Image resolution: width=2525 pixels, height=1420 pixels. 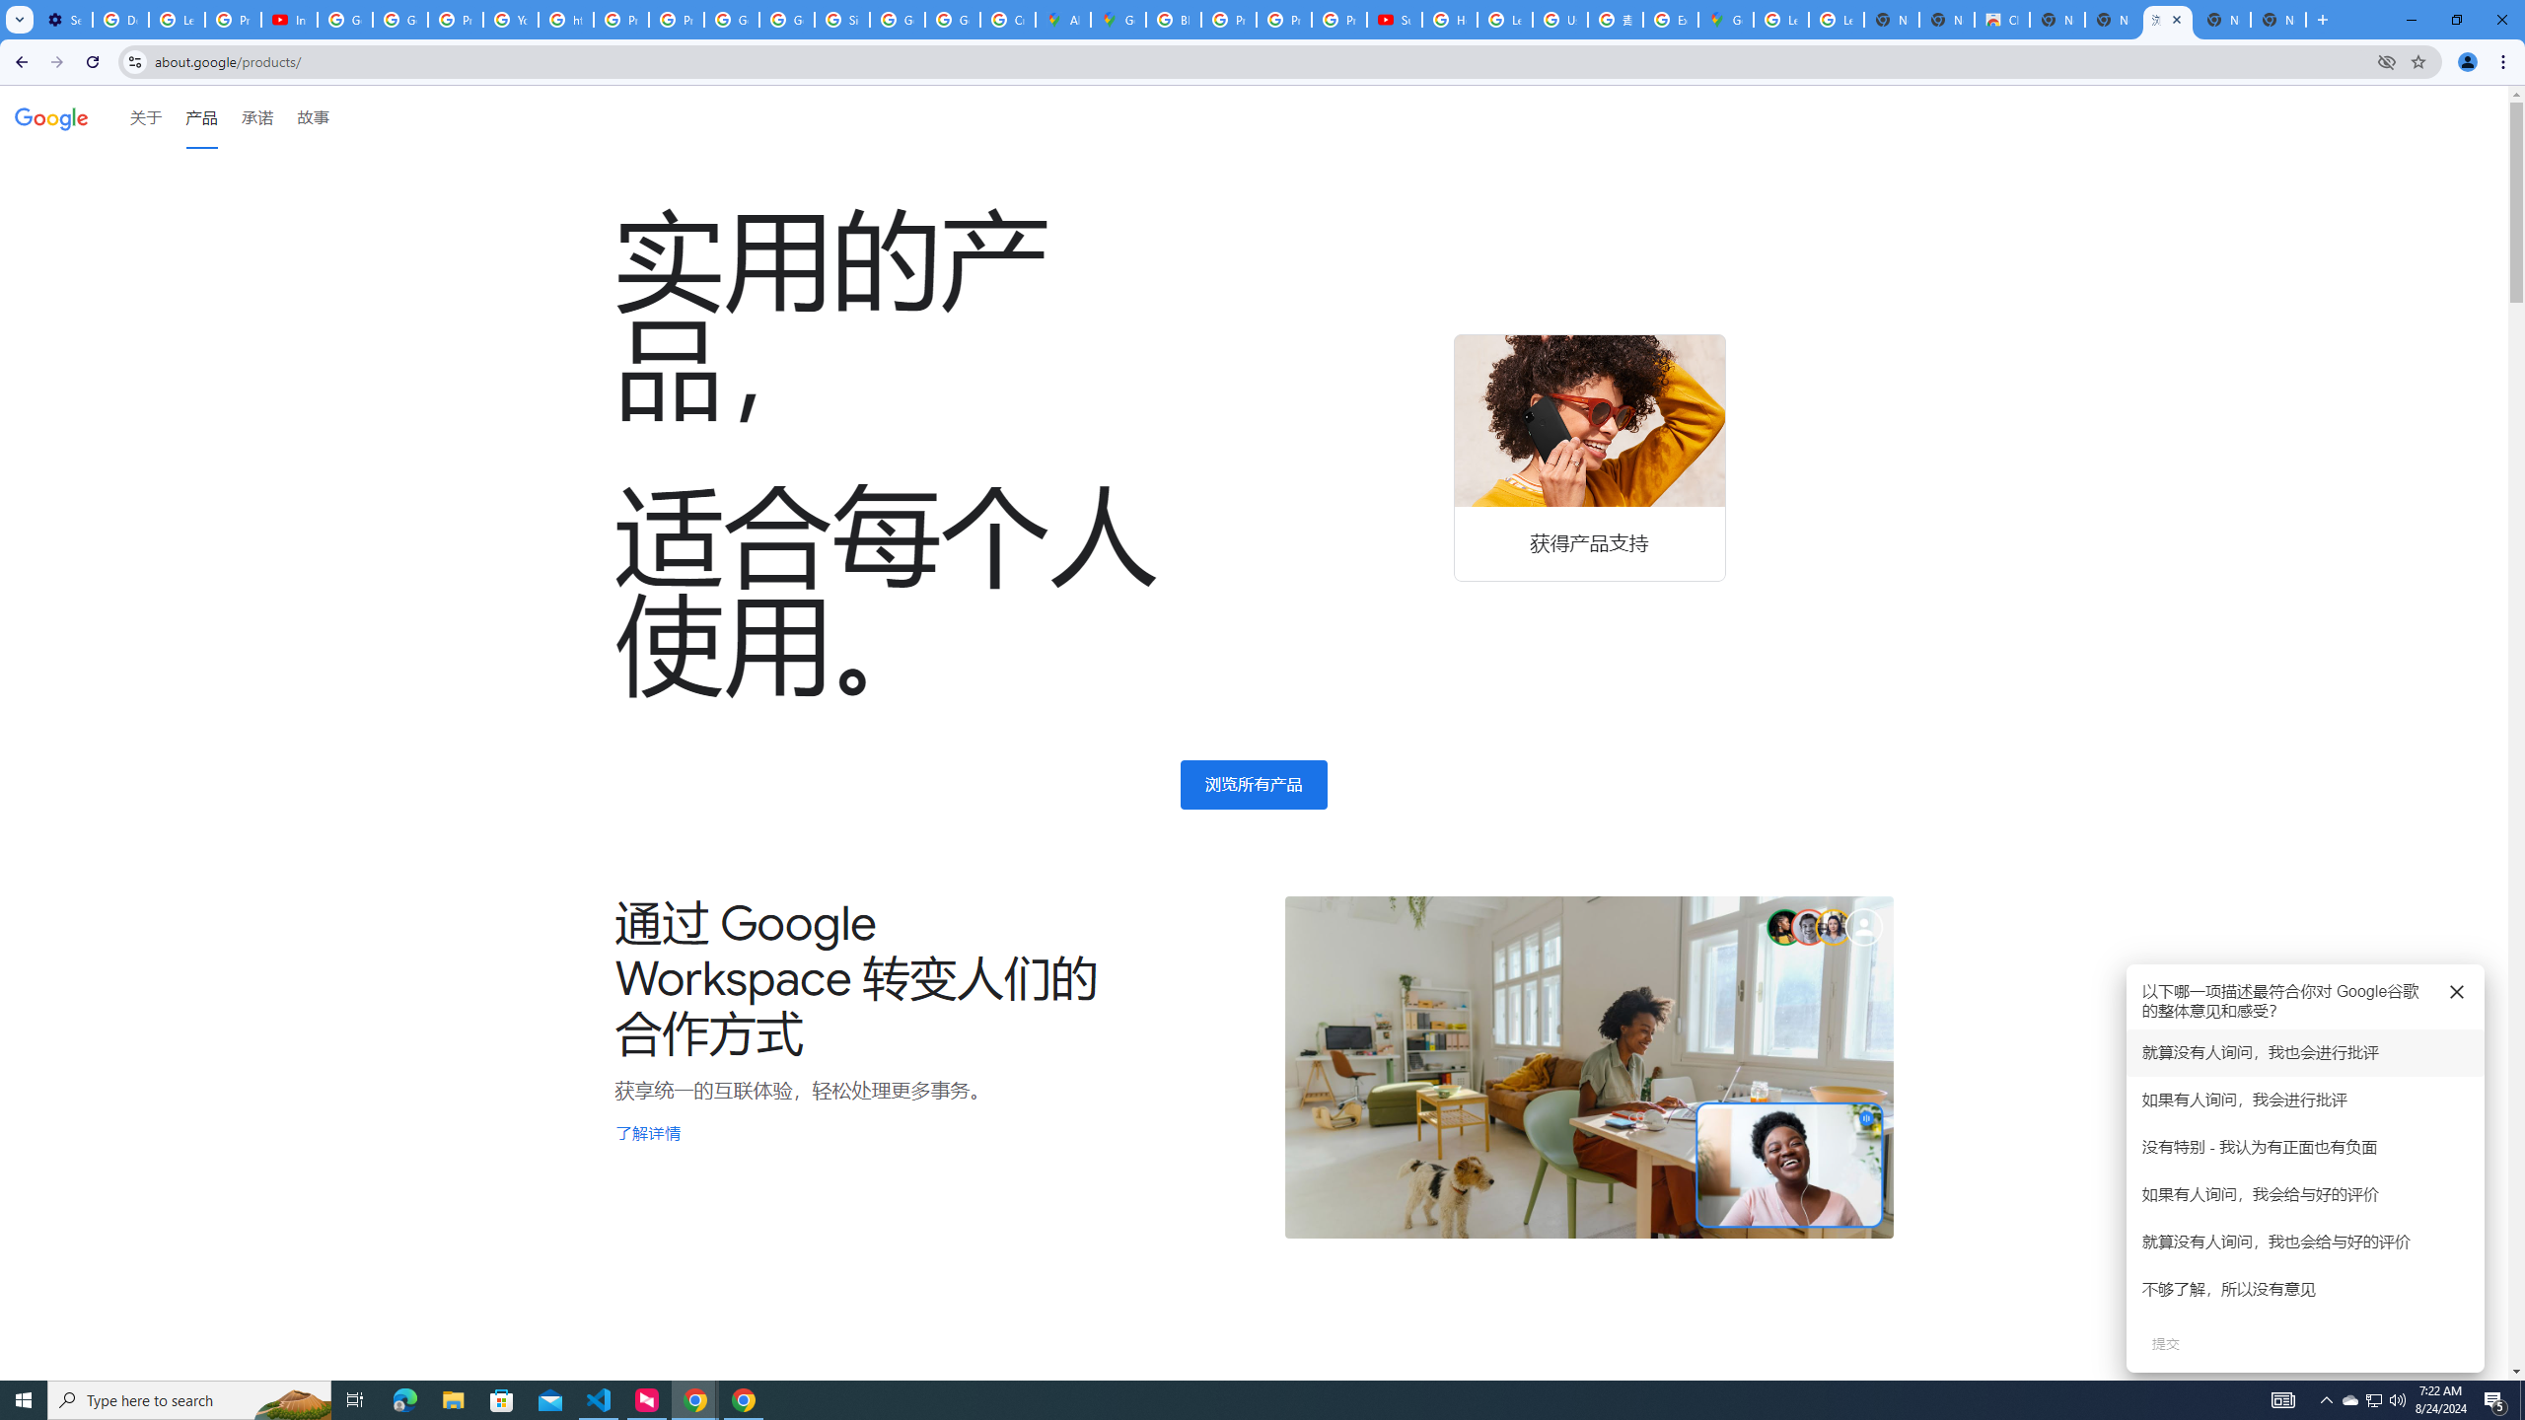 I want to click on Privacy Help Center - Policies Help, so click(x=621, y=20).